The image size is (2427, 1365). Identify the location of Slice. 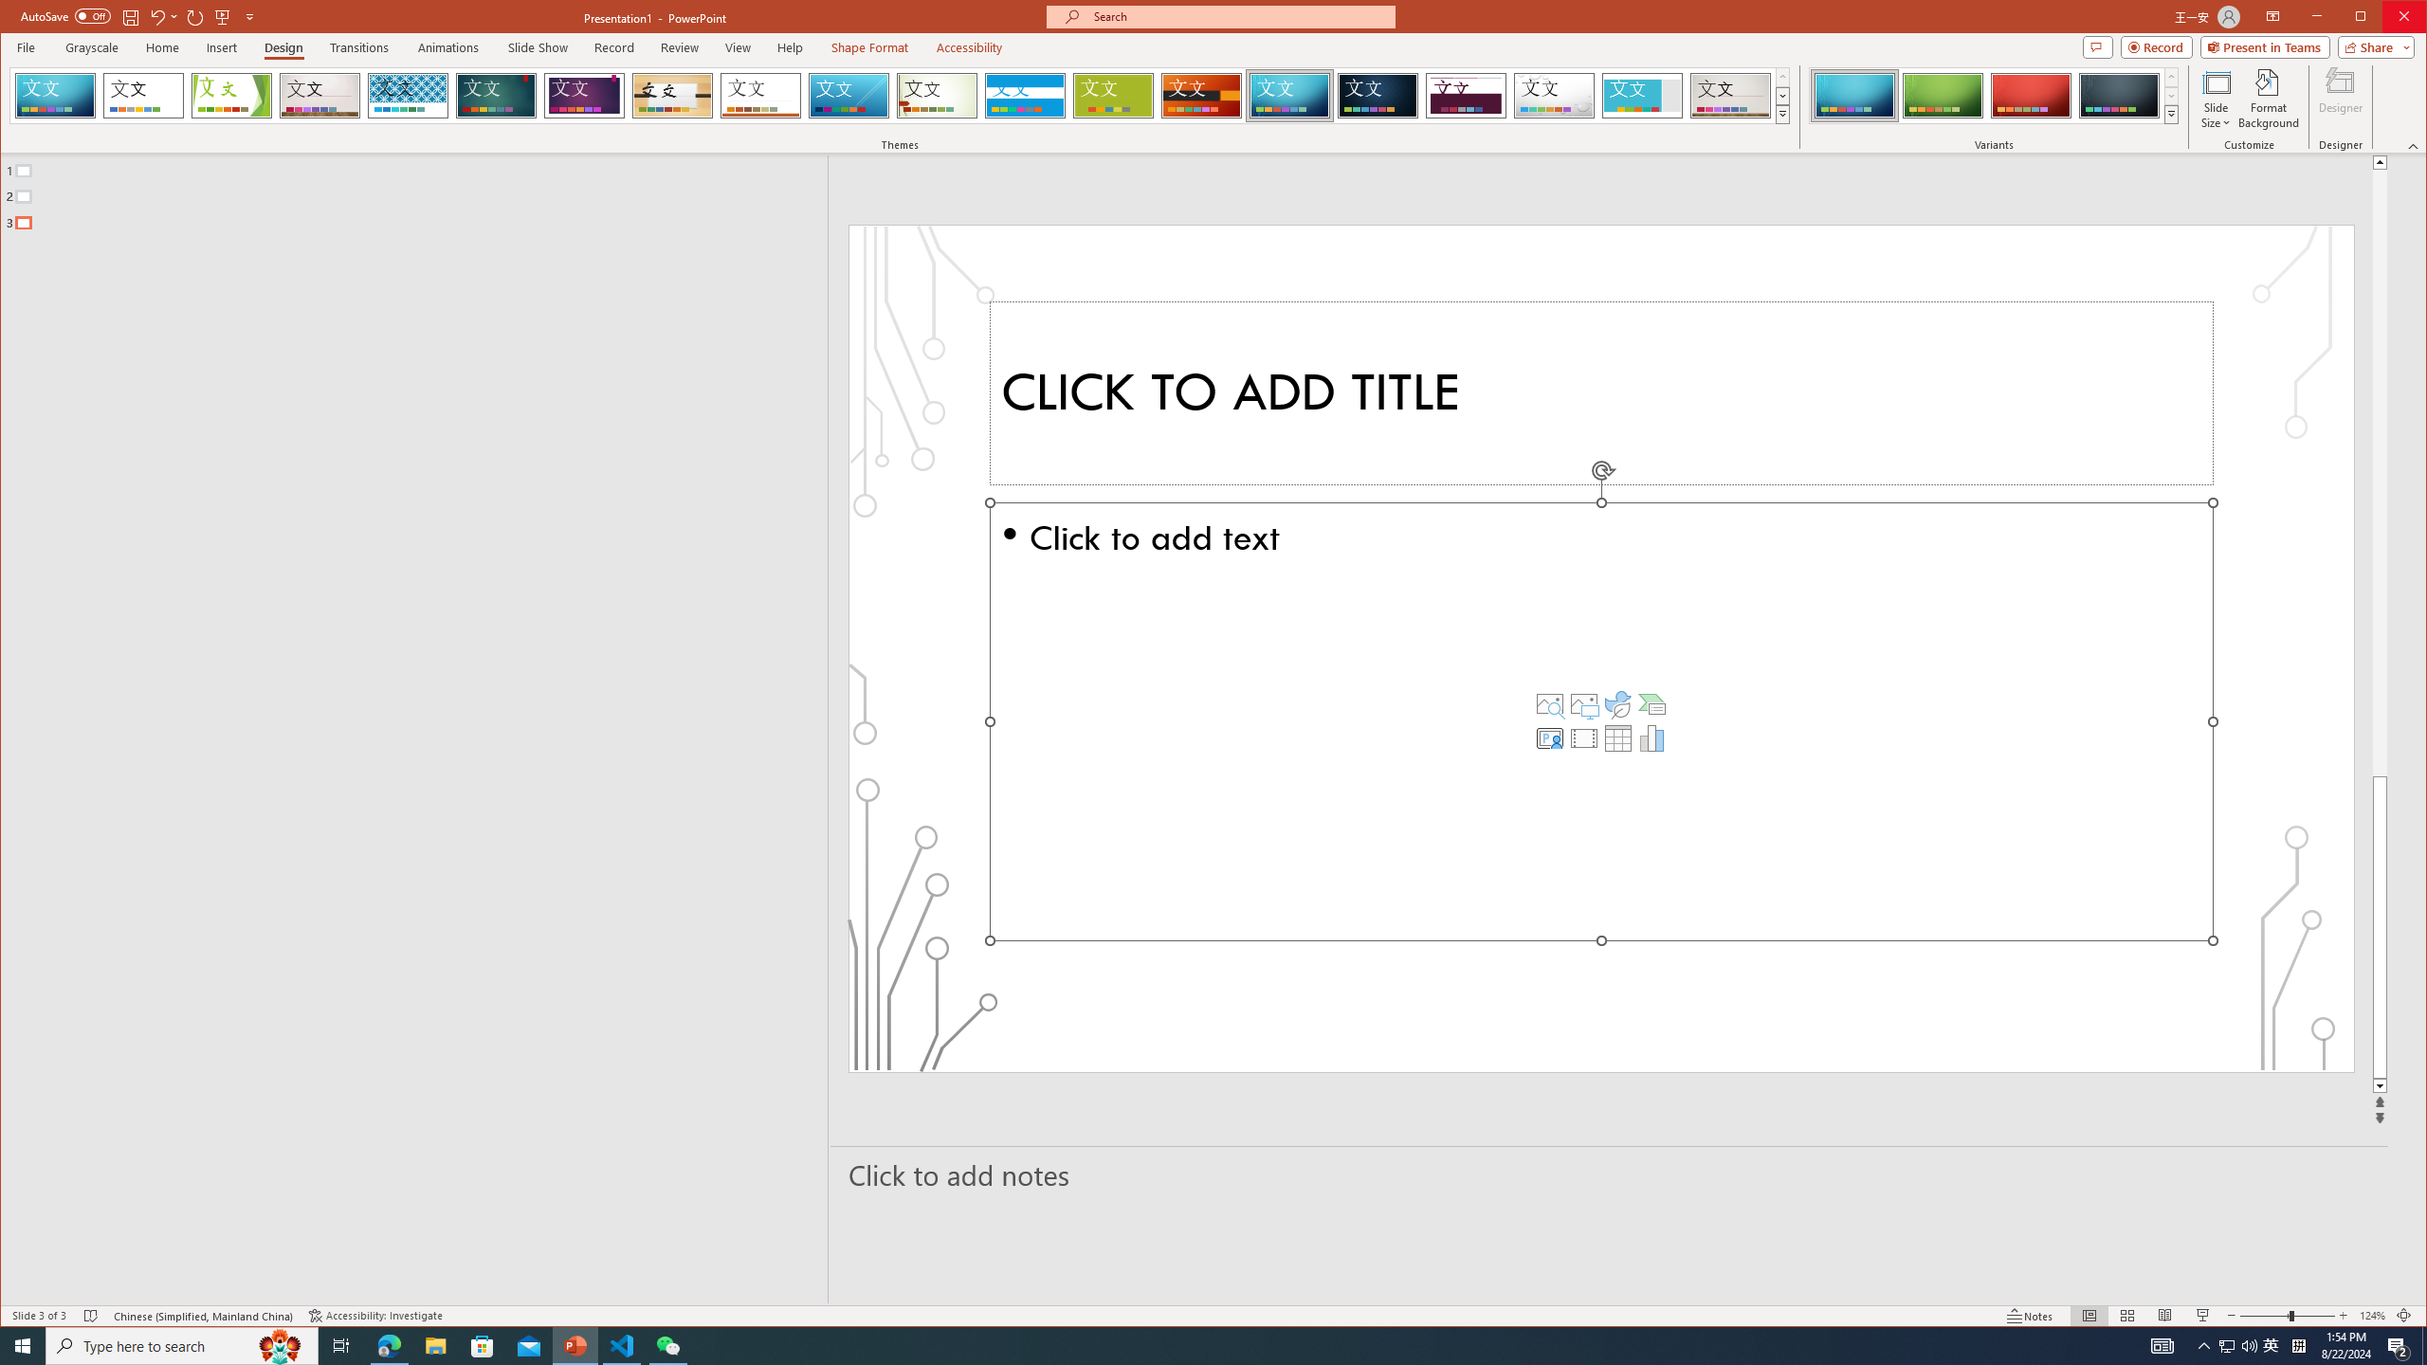
(849, 96).